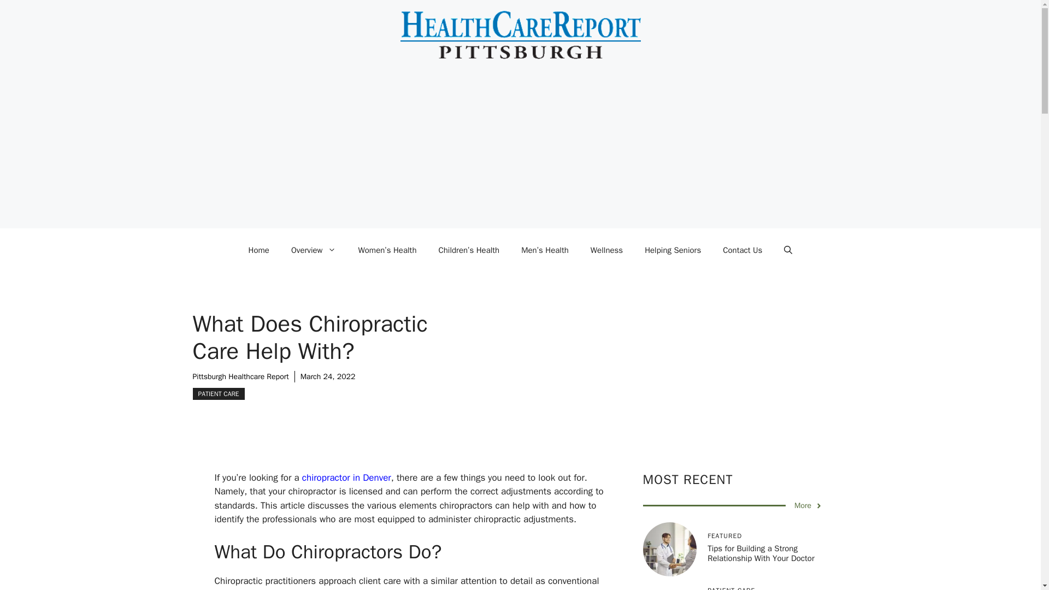  I want to click on Wellness, so click(606, 250).